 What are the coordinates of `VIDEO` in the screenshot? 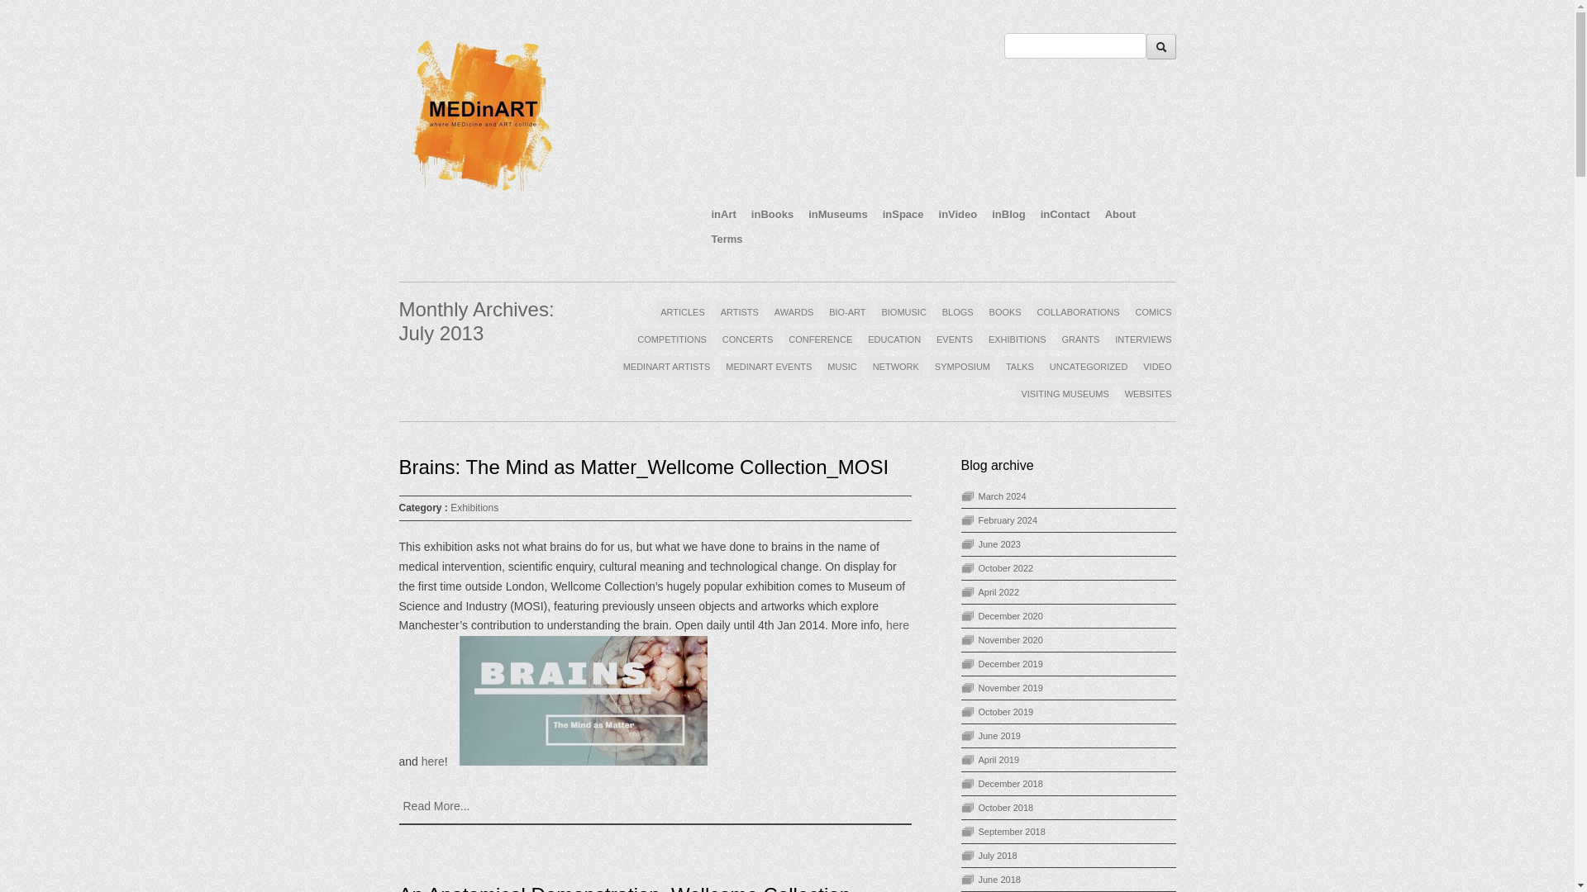 It's located at (1157, 366).